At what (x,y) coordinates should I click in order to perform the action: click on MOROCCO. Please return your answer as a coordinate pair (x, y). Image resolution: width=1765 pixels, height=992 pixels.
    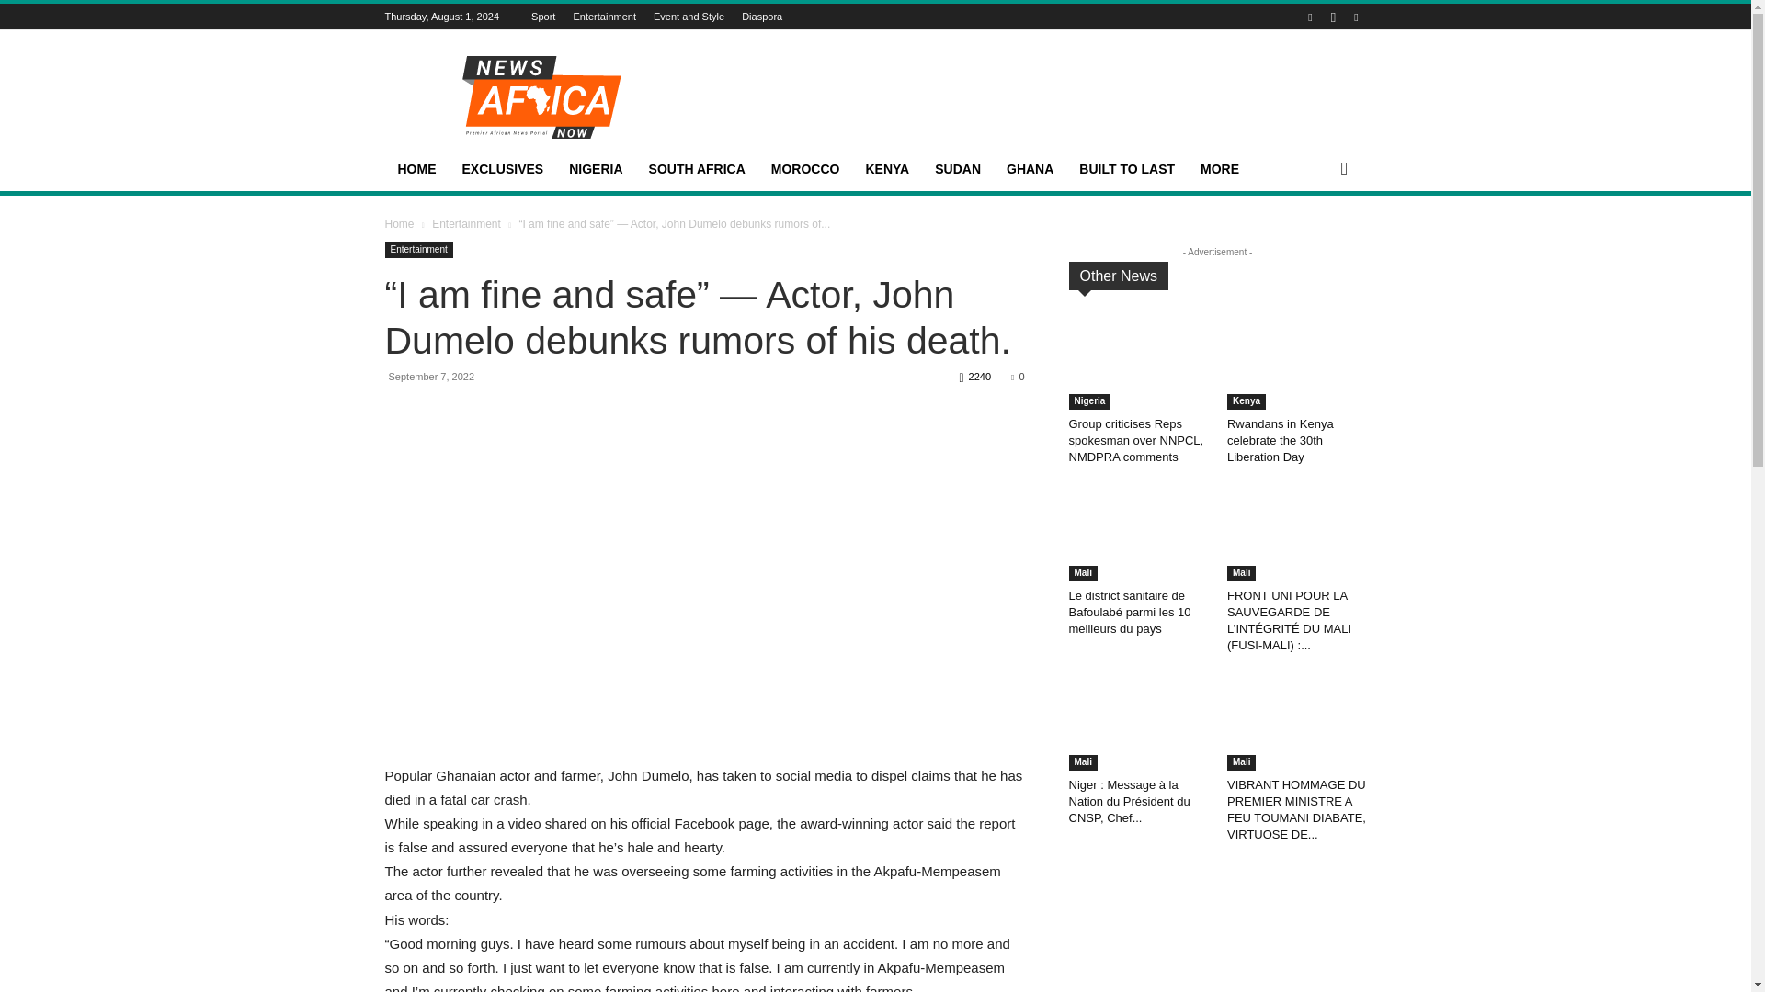
    Looking at the image, I should click on (805, 169).